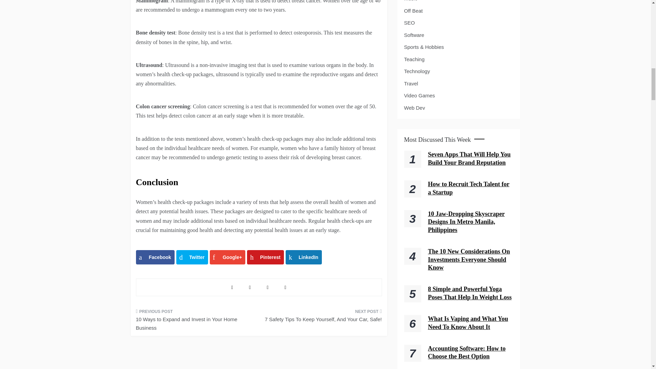 Image resolution: width=656 pixels, height=369 pixels. I want to click on 7 Safety Tips To Keep Yourself, And Your Car, Safe!, so click(323, 317).